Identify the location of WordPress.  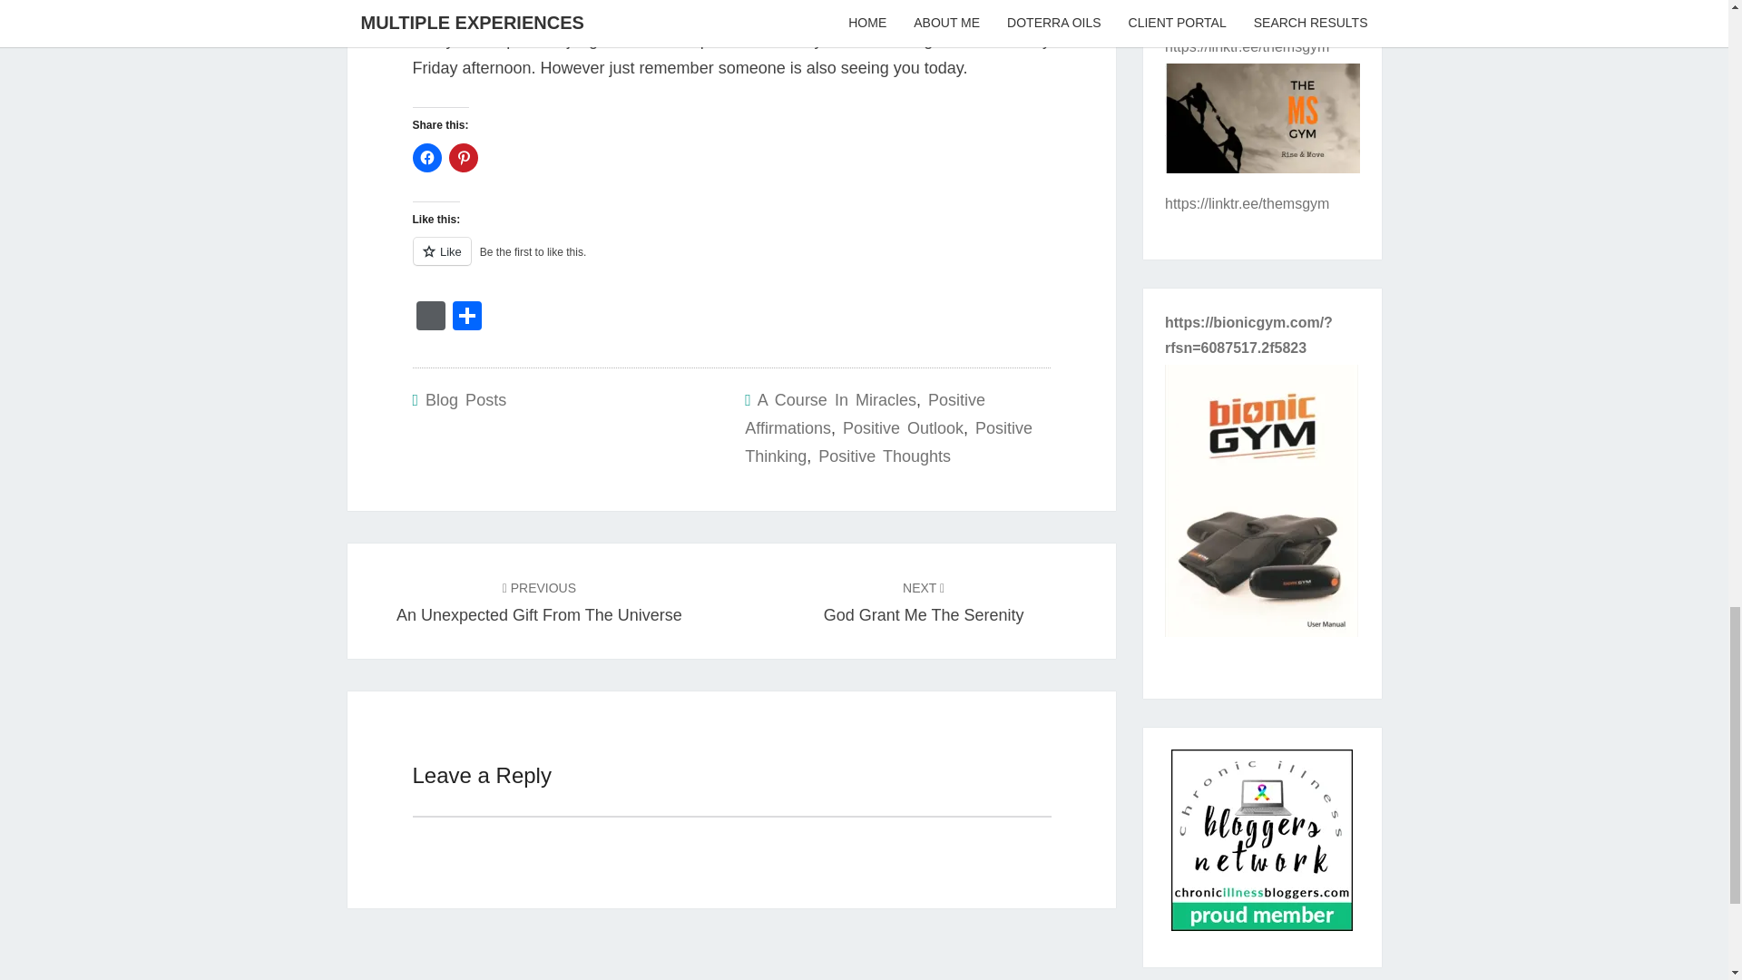
(837, 399).